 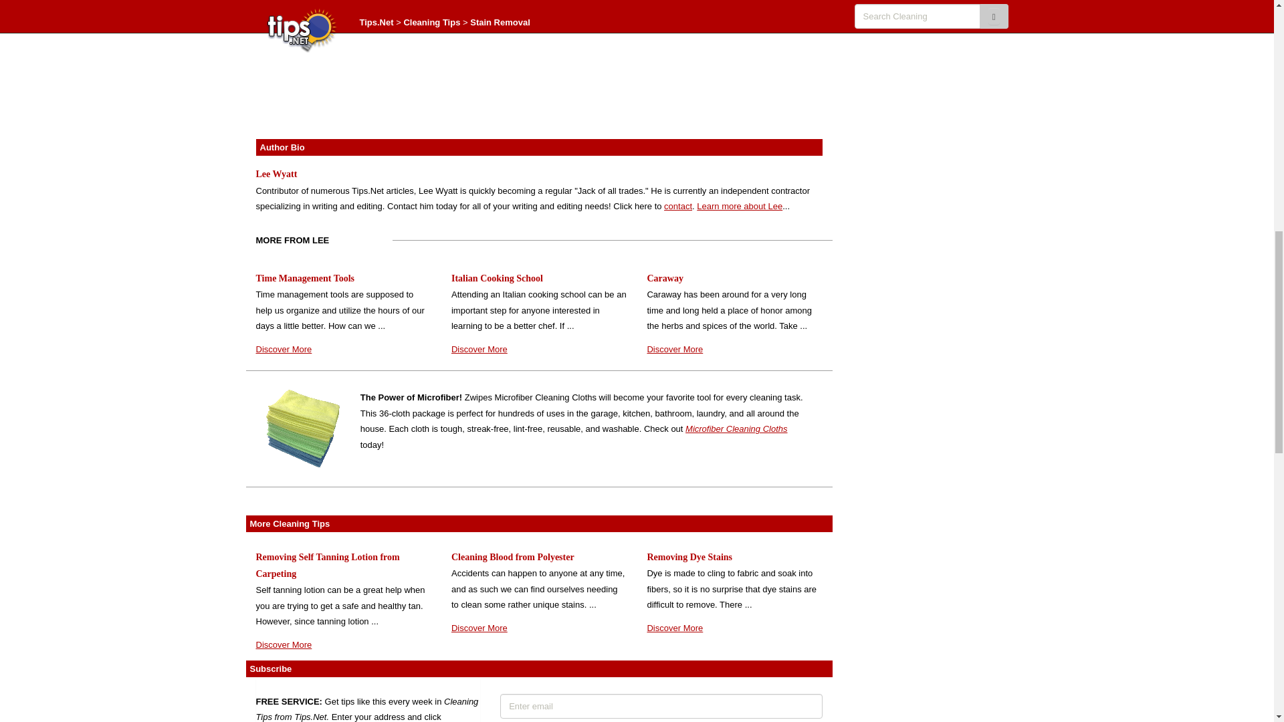 What do you see at coordinates (674, 628) in the screenshot?
I see `Discover More` at bounding box center [674, 628].